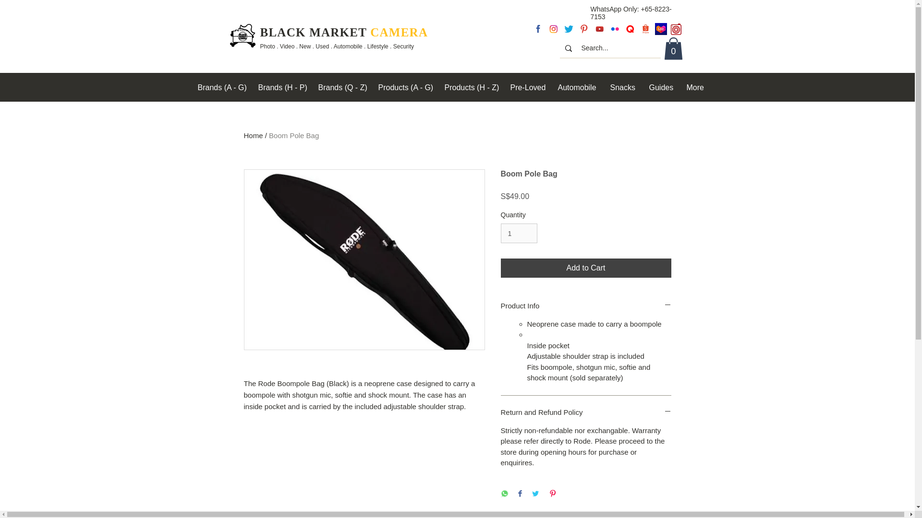 The image size is (922, 518). I want to click on BLACK MARKET CAMERA, so click(344, 33).